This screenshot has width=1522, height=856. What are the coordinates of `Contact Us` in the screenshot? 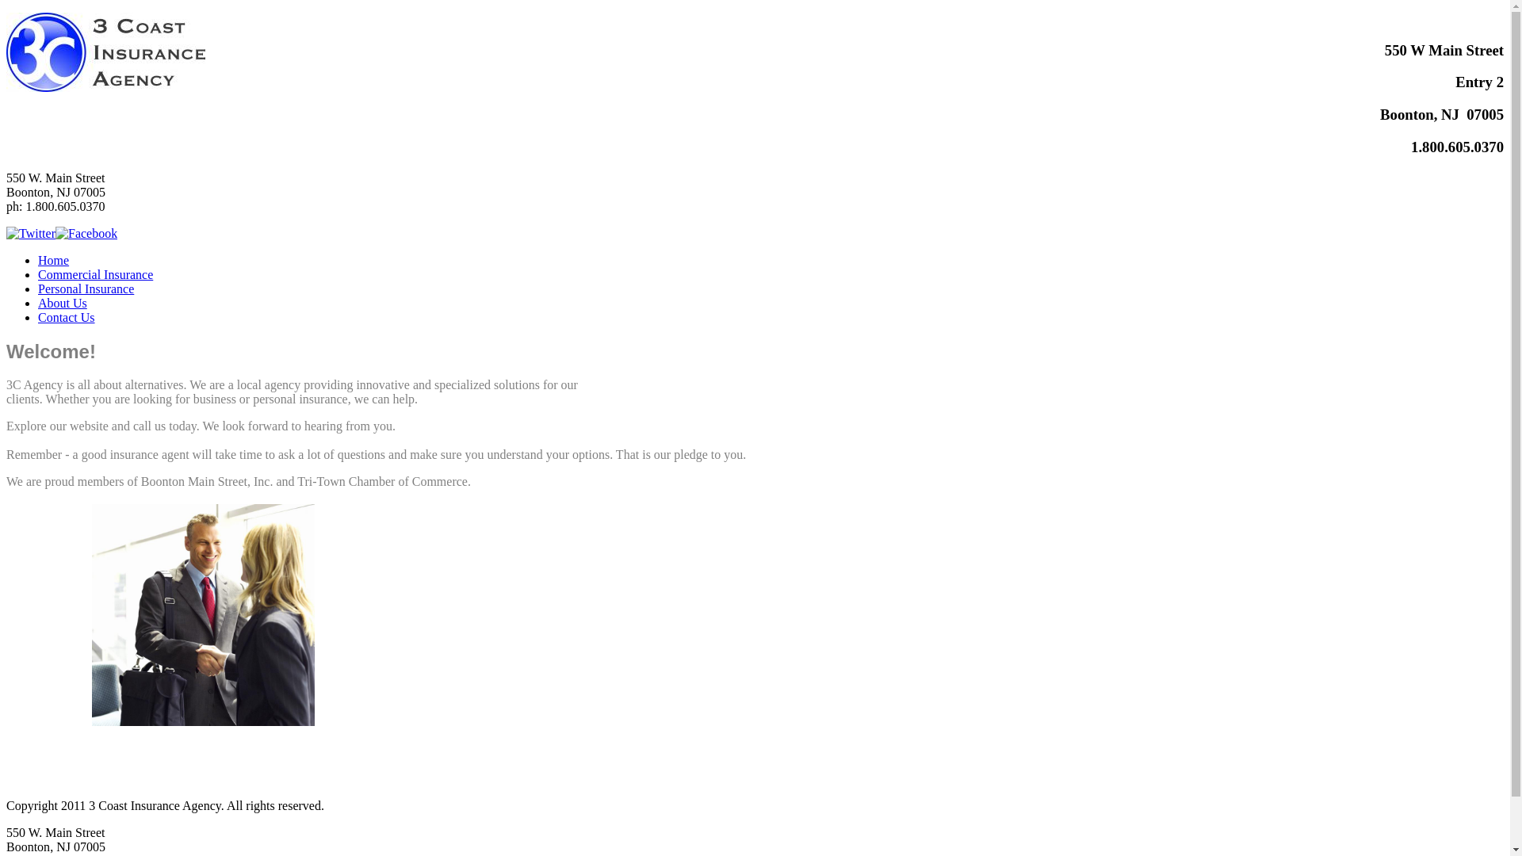 It's located at (67, 317).